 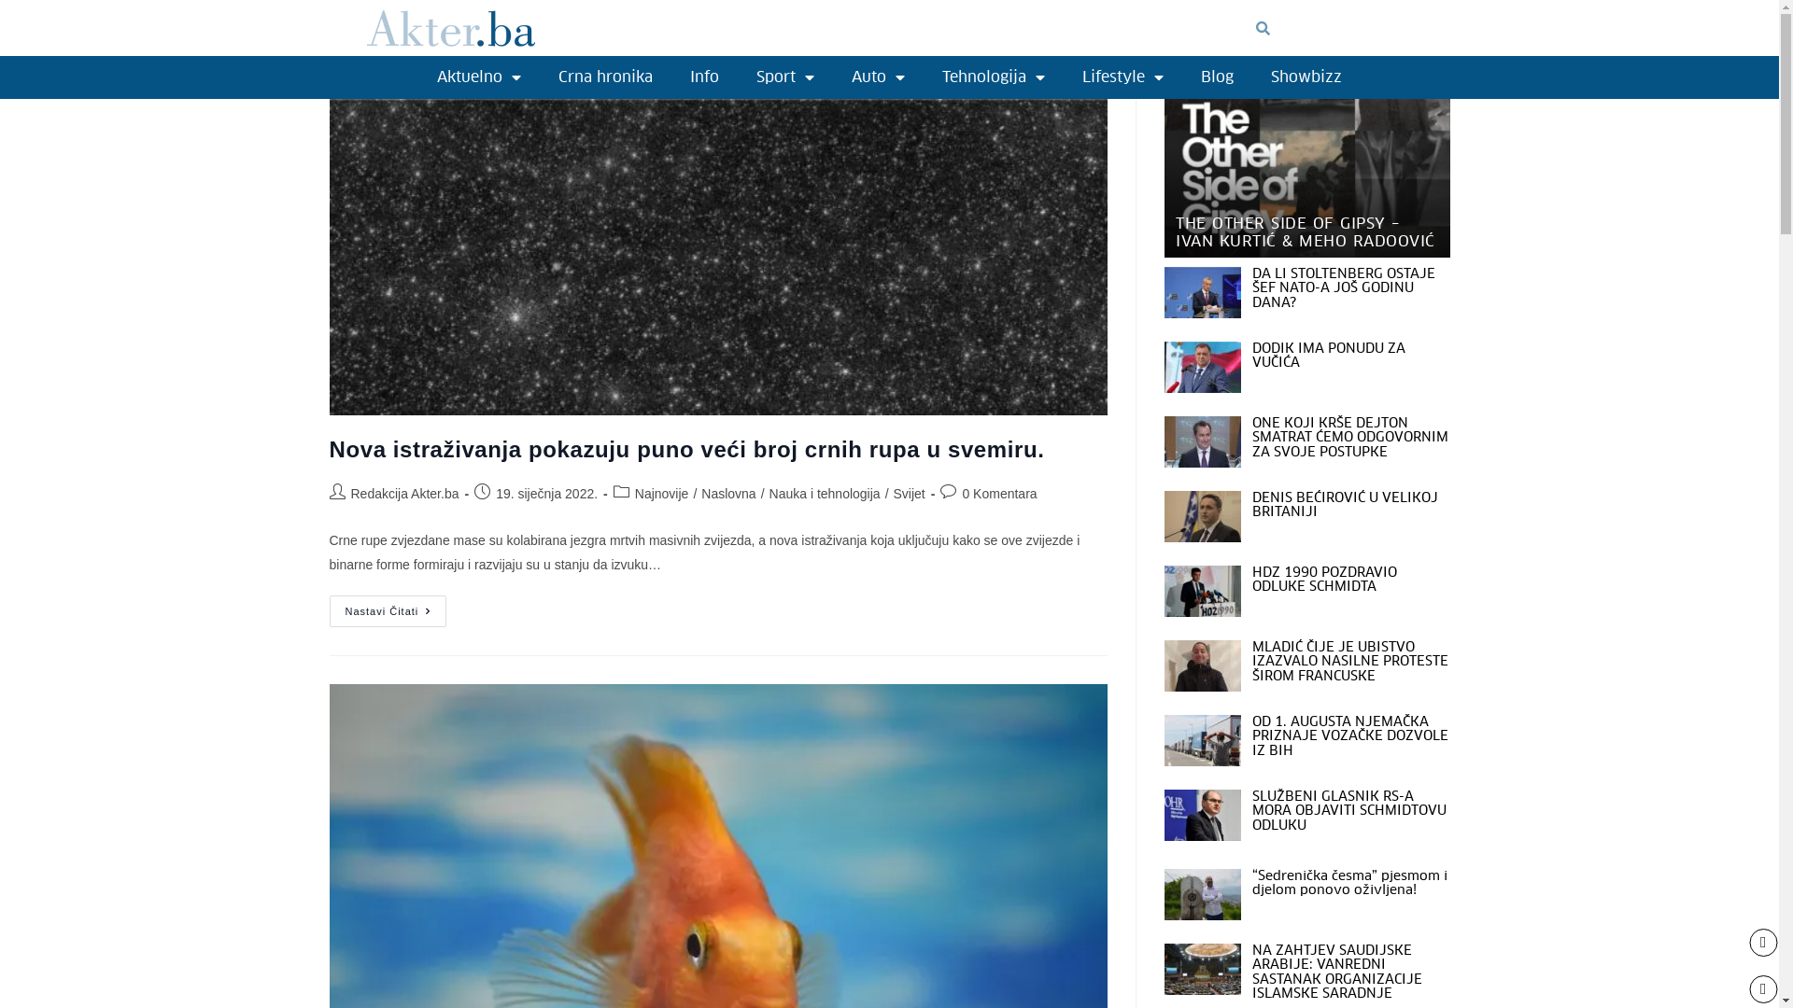 I want to click on Najnovije, so click(x=662, y=494).